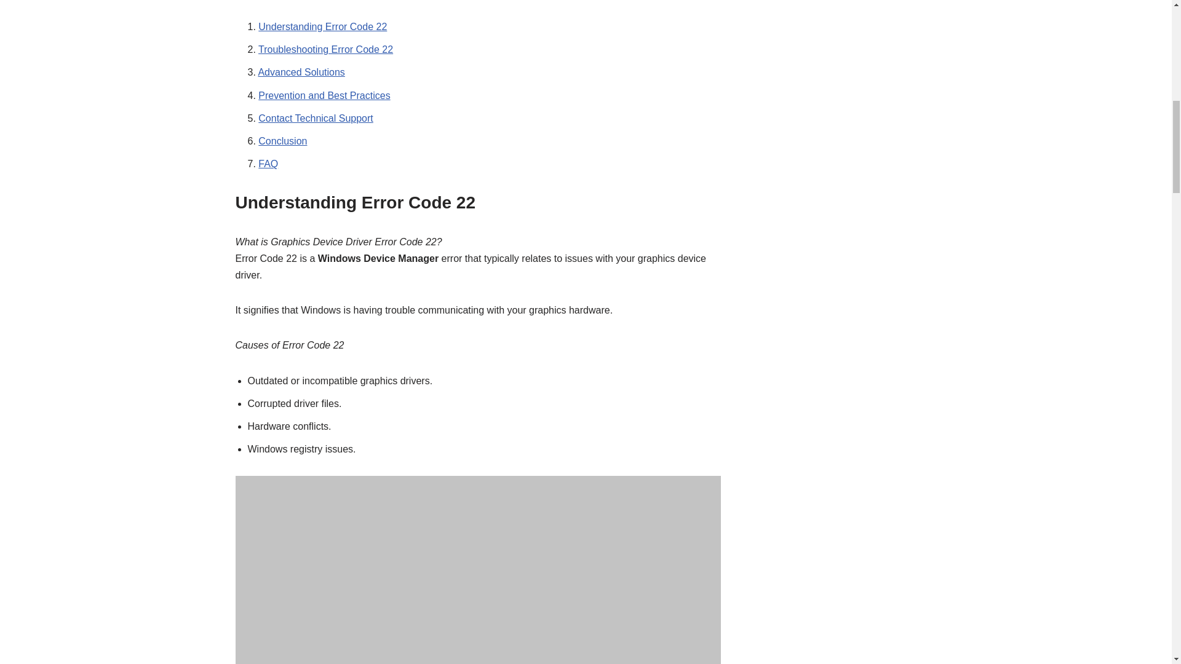  What do you see at coordinates (268, 164) in the screenshot?
I see `FAQ` at bounding box center [268, 164].